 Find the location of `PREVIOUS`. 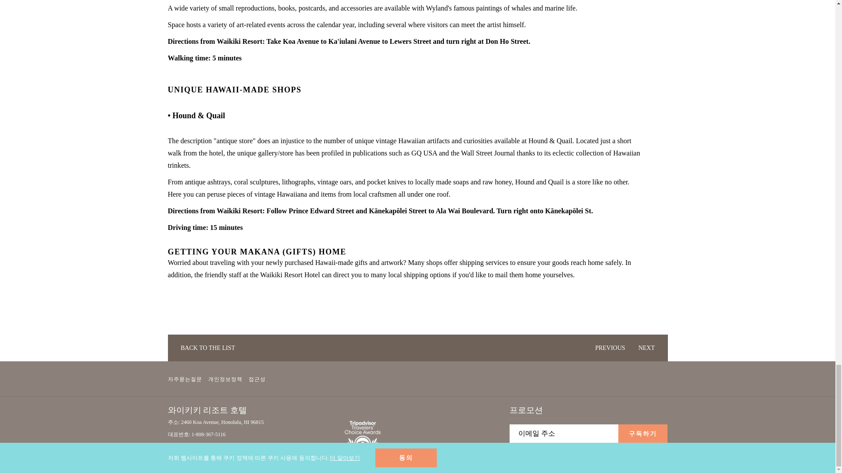

PREVIOUS is located at coordinates (607, 348).